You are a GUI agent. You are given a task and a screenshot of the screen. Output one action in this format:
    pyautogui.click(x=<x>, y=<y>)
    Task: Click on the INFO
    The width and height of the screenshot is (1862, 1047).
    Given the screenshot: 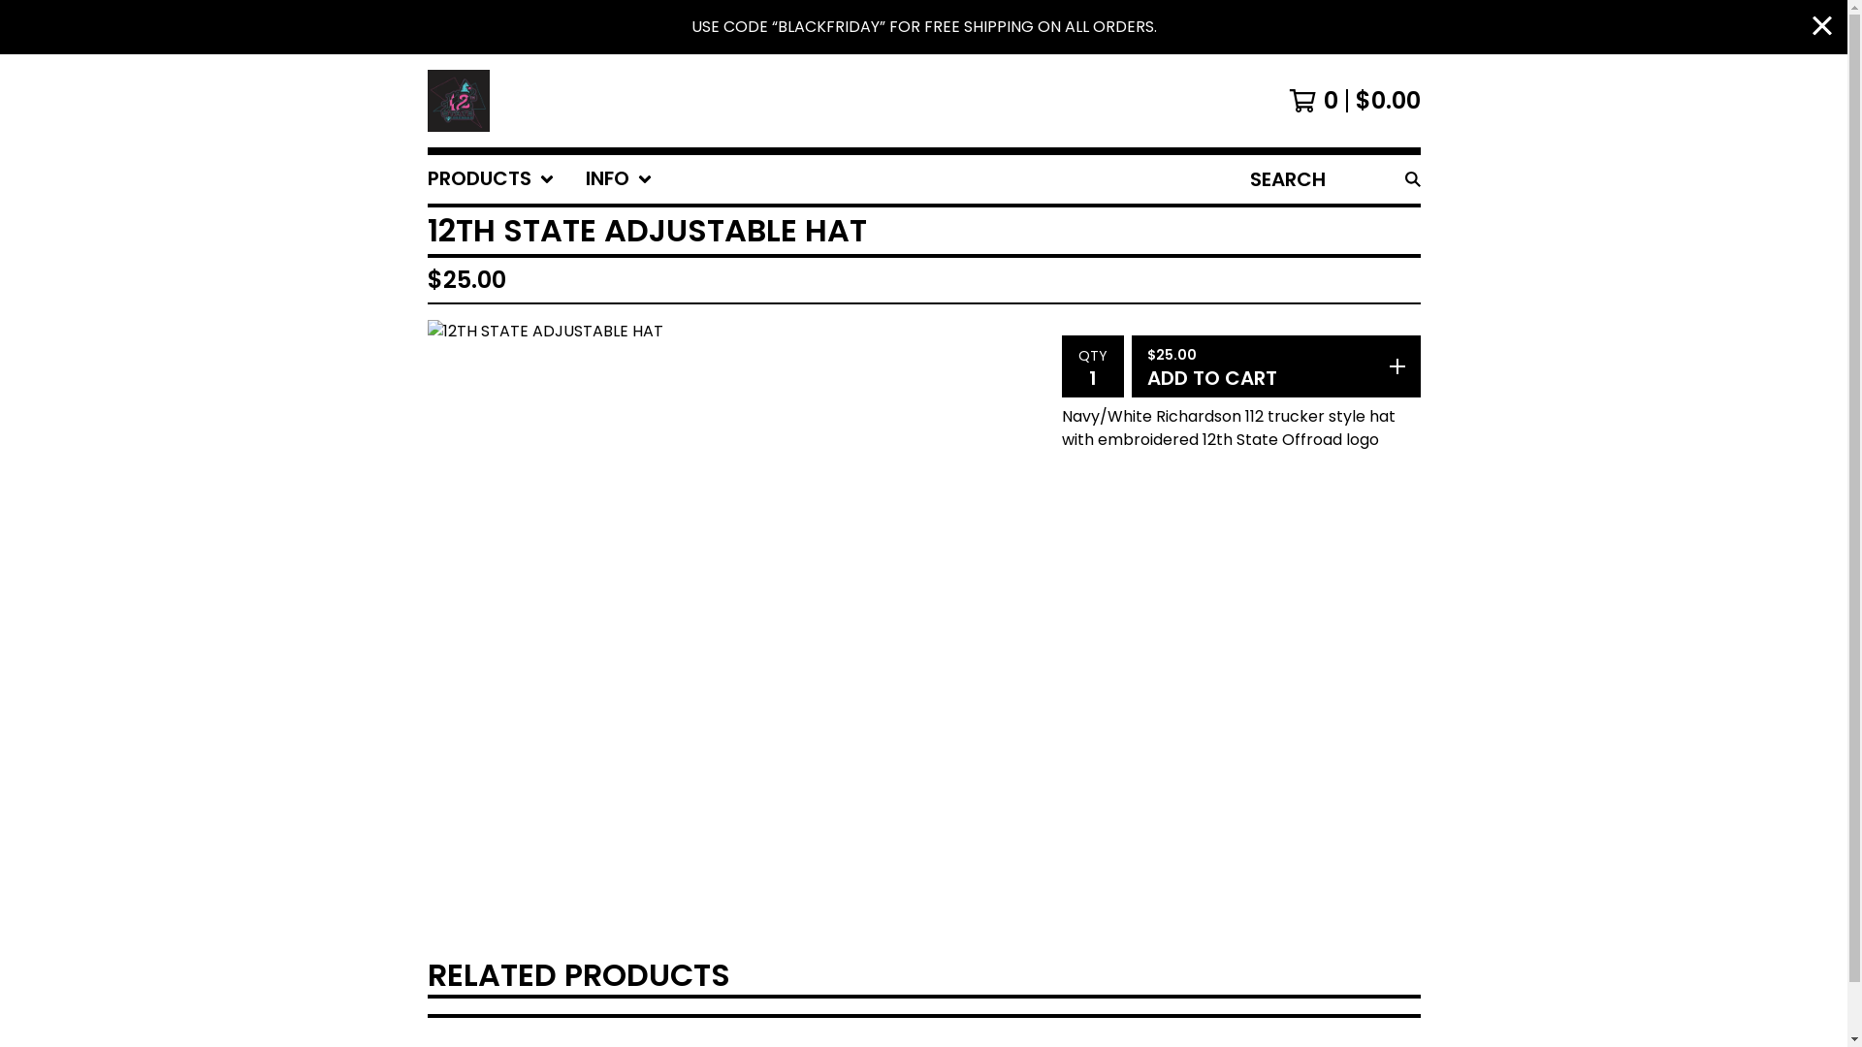 What is the action you would take?
    pyautogui.click(x=619, y=179)
    